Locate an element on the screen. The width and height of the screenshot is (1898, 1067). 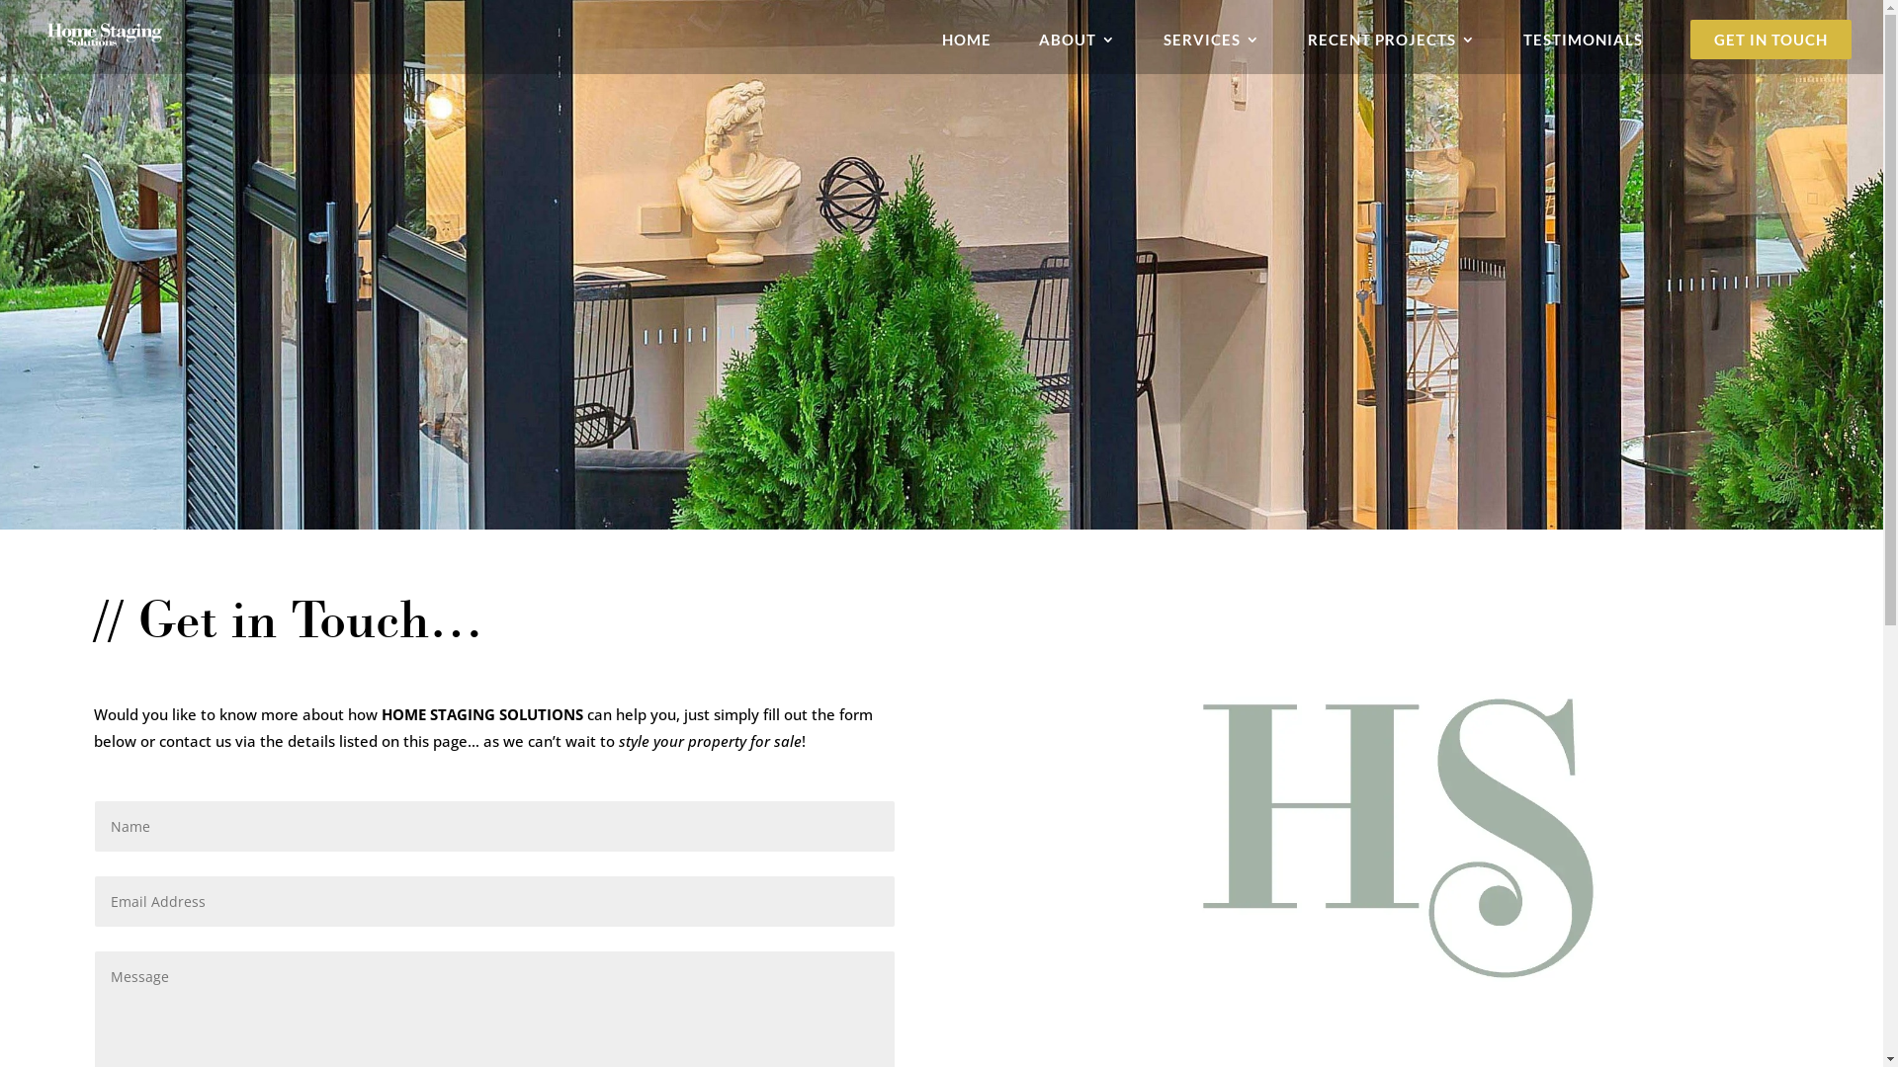
GET IN TOUCH is located at coordinates (1771, 45).